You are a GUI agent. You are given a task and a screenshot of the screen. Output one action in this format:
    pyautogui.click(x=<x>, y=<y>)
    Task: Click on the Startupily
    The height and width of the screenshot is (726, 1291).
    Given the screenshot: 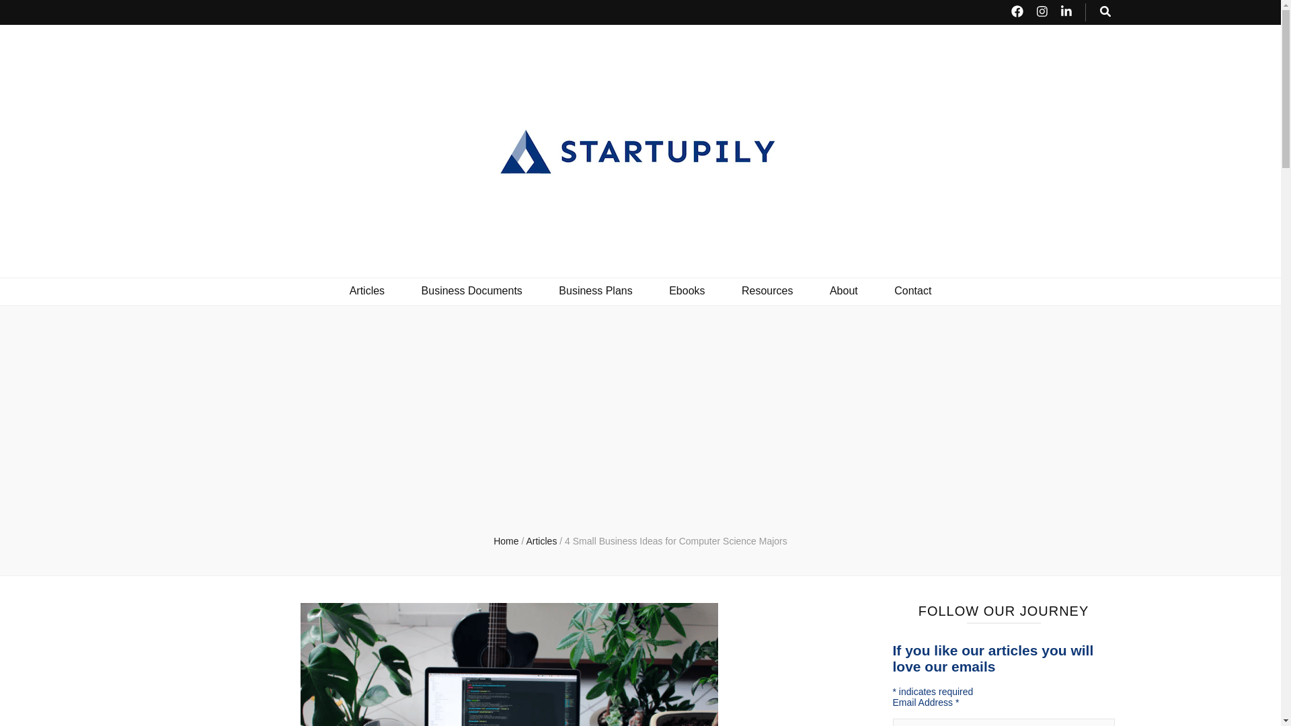 What is the action you would take?
    pyautogui.click(x=248, y=261)
    